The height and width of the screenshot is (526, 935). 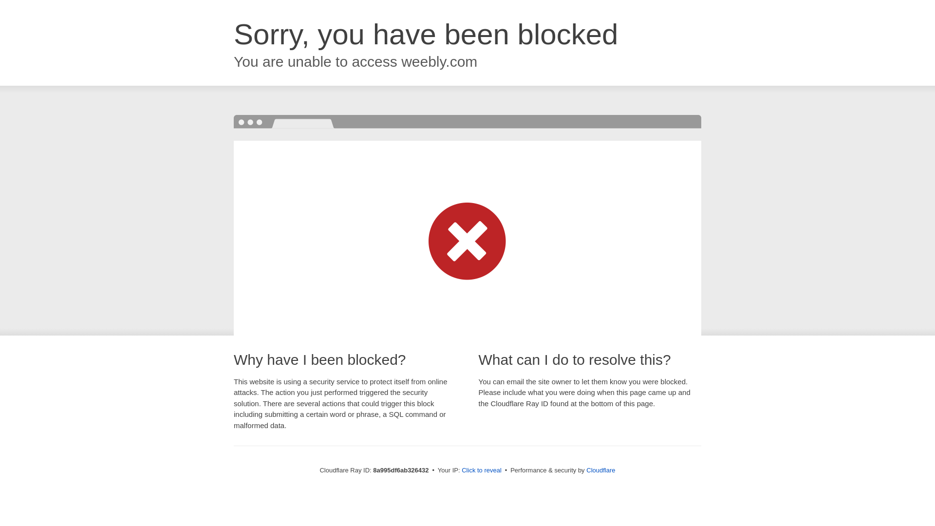 I want to click on Click to reveal, so click(x=481, y=470).